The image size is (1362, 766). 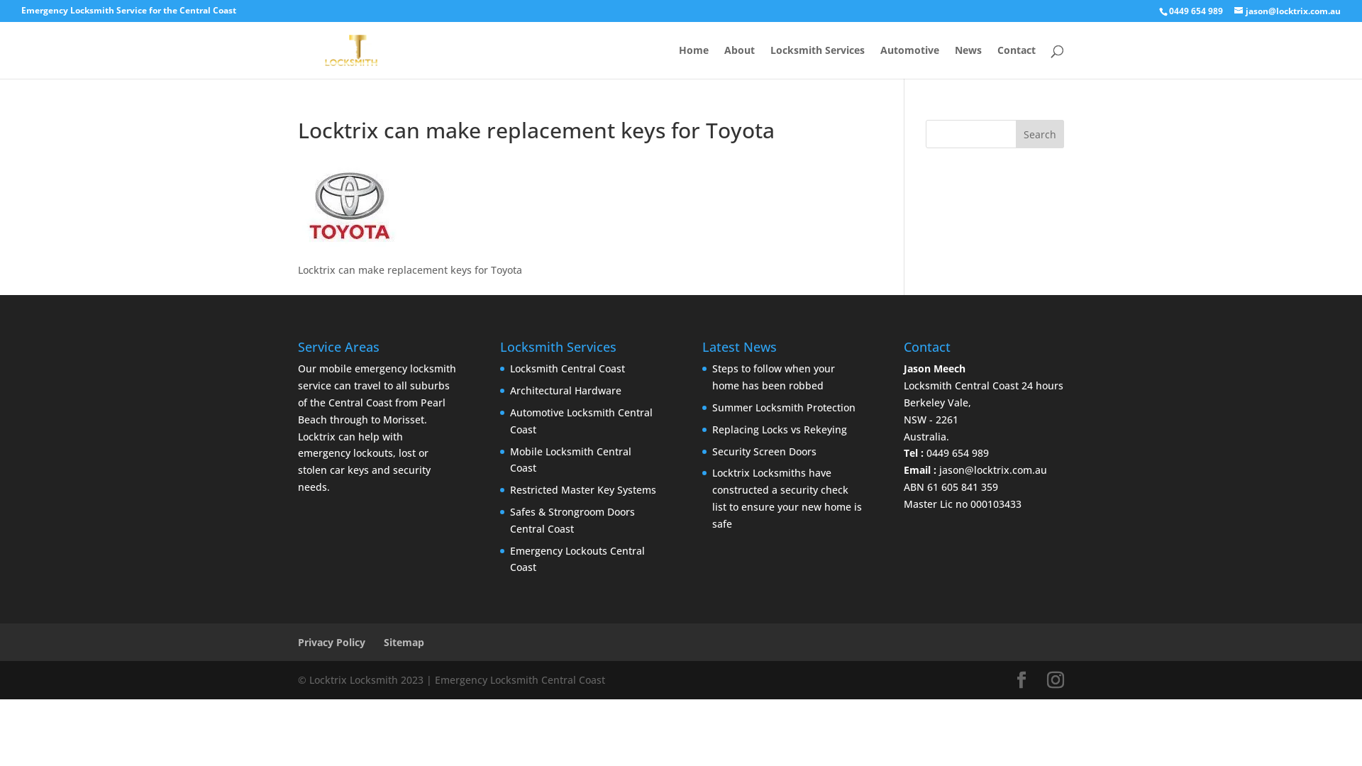 I want to click on Summer Locksmith Protection, so click(x=784, y=407).